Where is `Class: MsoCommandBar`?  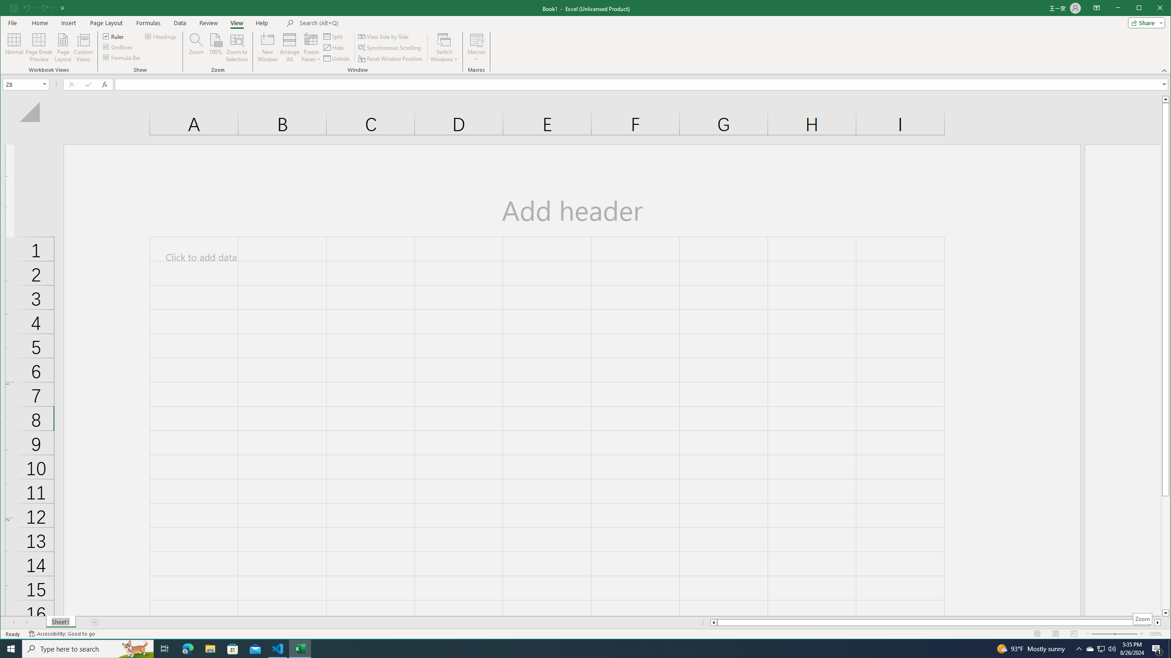
Class: MsoCommandBar is located at coordinates (585, 37).